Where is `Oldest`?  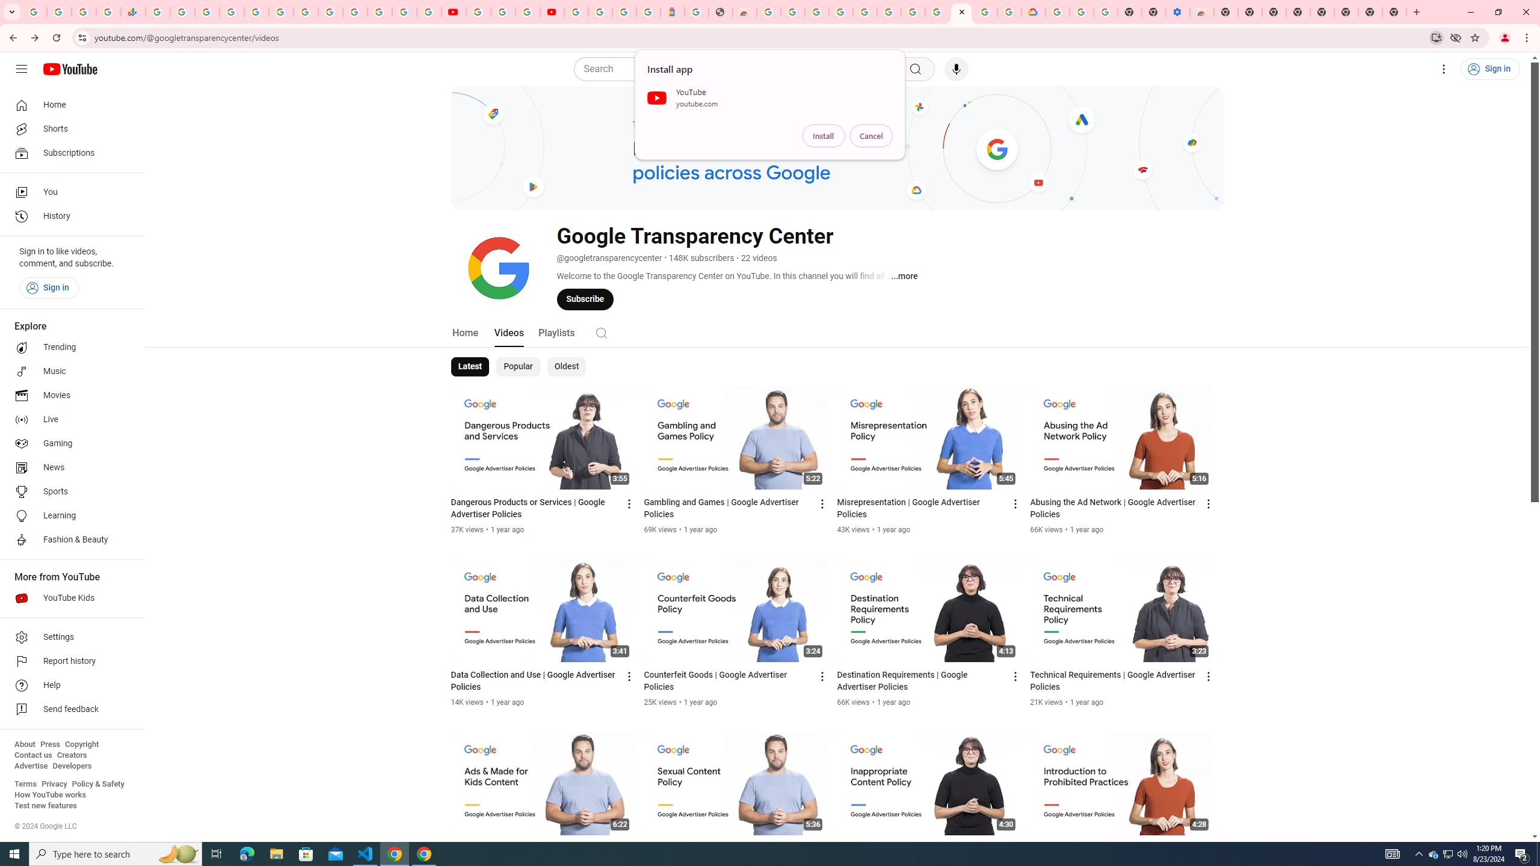 Oldest is located at coordinates (565, 367).